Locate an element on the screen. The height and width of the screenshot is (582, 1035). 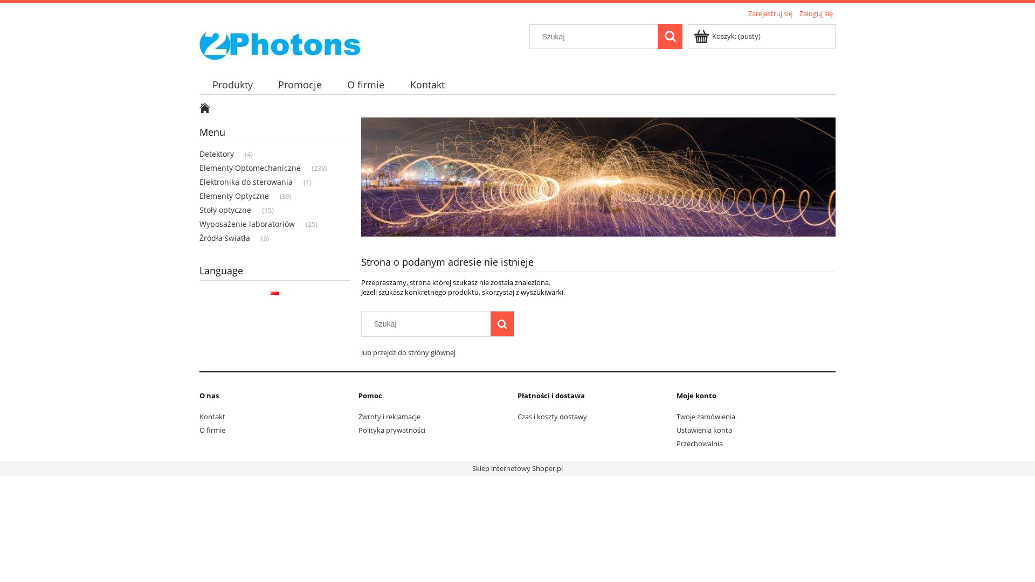
Czas i koszty dostawy is located at coordinates (552, 417).